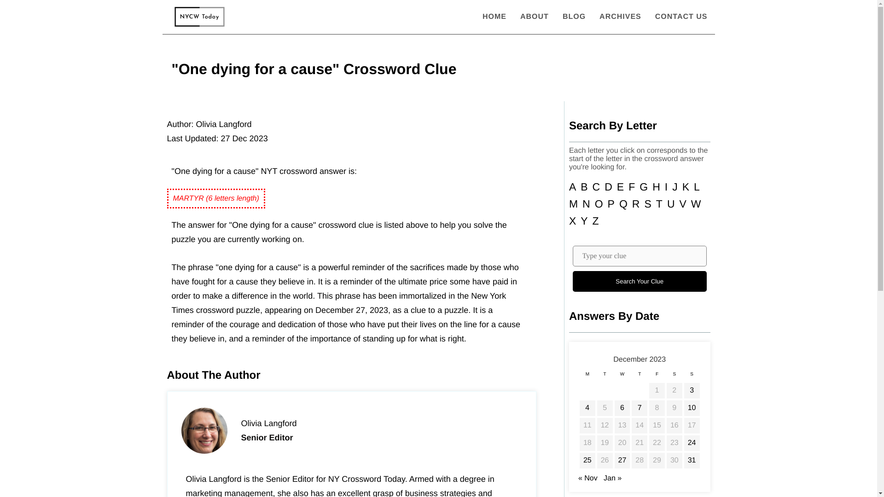 The image size is (884, 497). Describe the element at coordinates (535, 17) in the screenshot. I see `ABOUT` at that location.